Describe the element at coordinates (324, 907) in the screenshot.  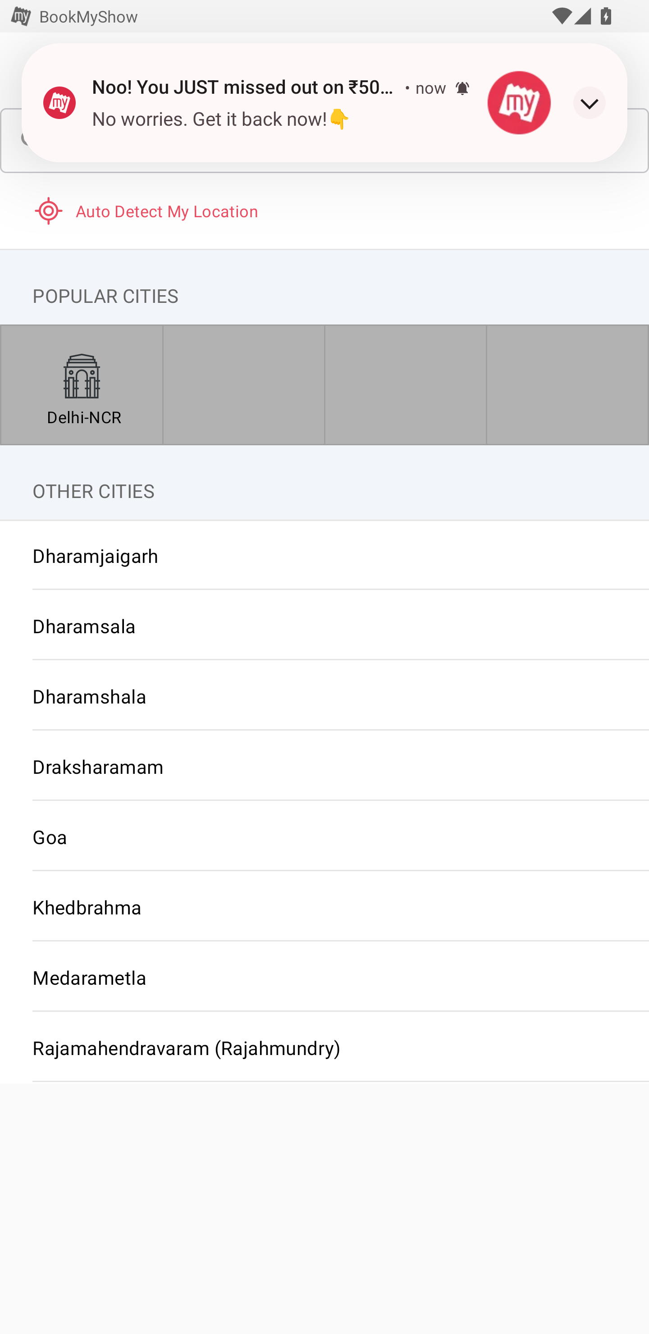
I see `Khedbrahma` at that location.